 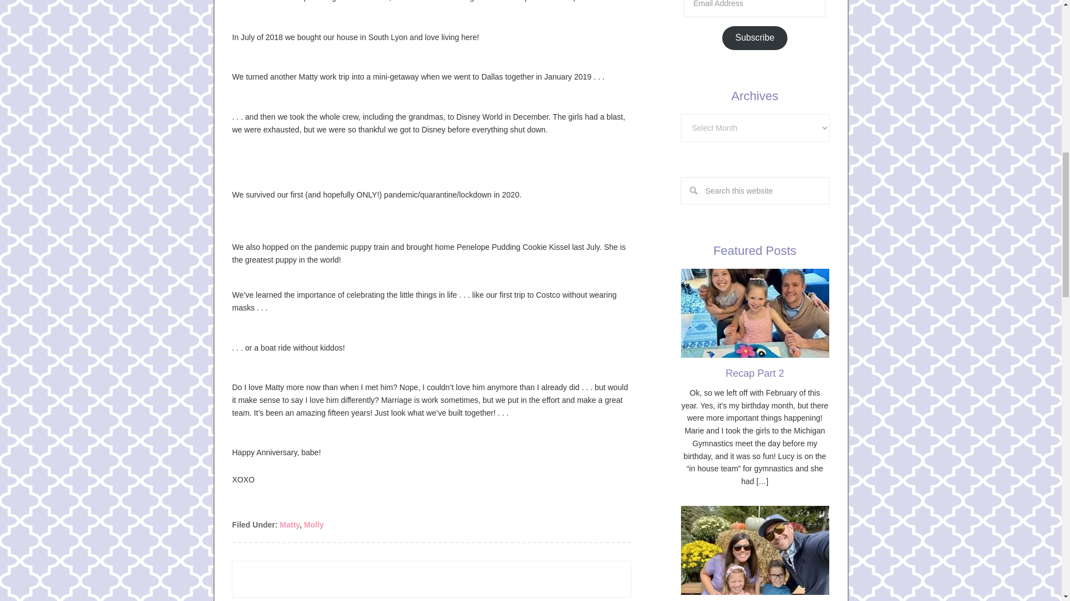 What do you see at coordinates (289, 524) in the screenshot?
I see `Matty` at bounding box center [289, 524].